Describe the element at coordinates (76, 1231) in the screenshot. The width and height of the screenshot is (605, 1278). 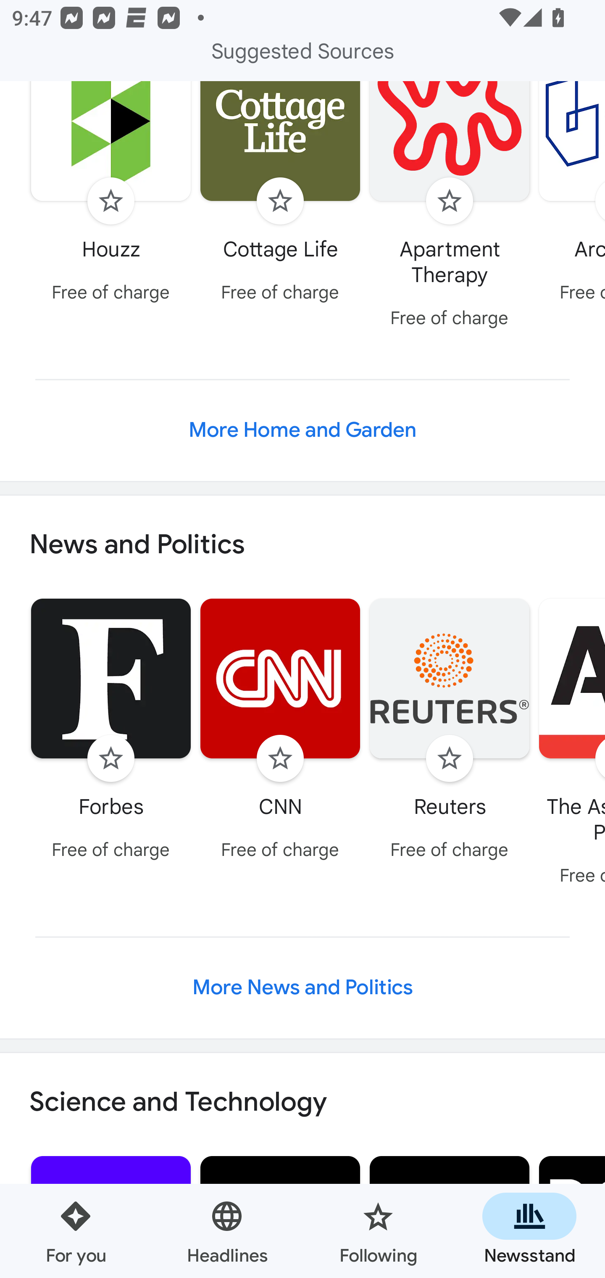
I see `For you` at that location.